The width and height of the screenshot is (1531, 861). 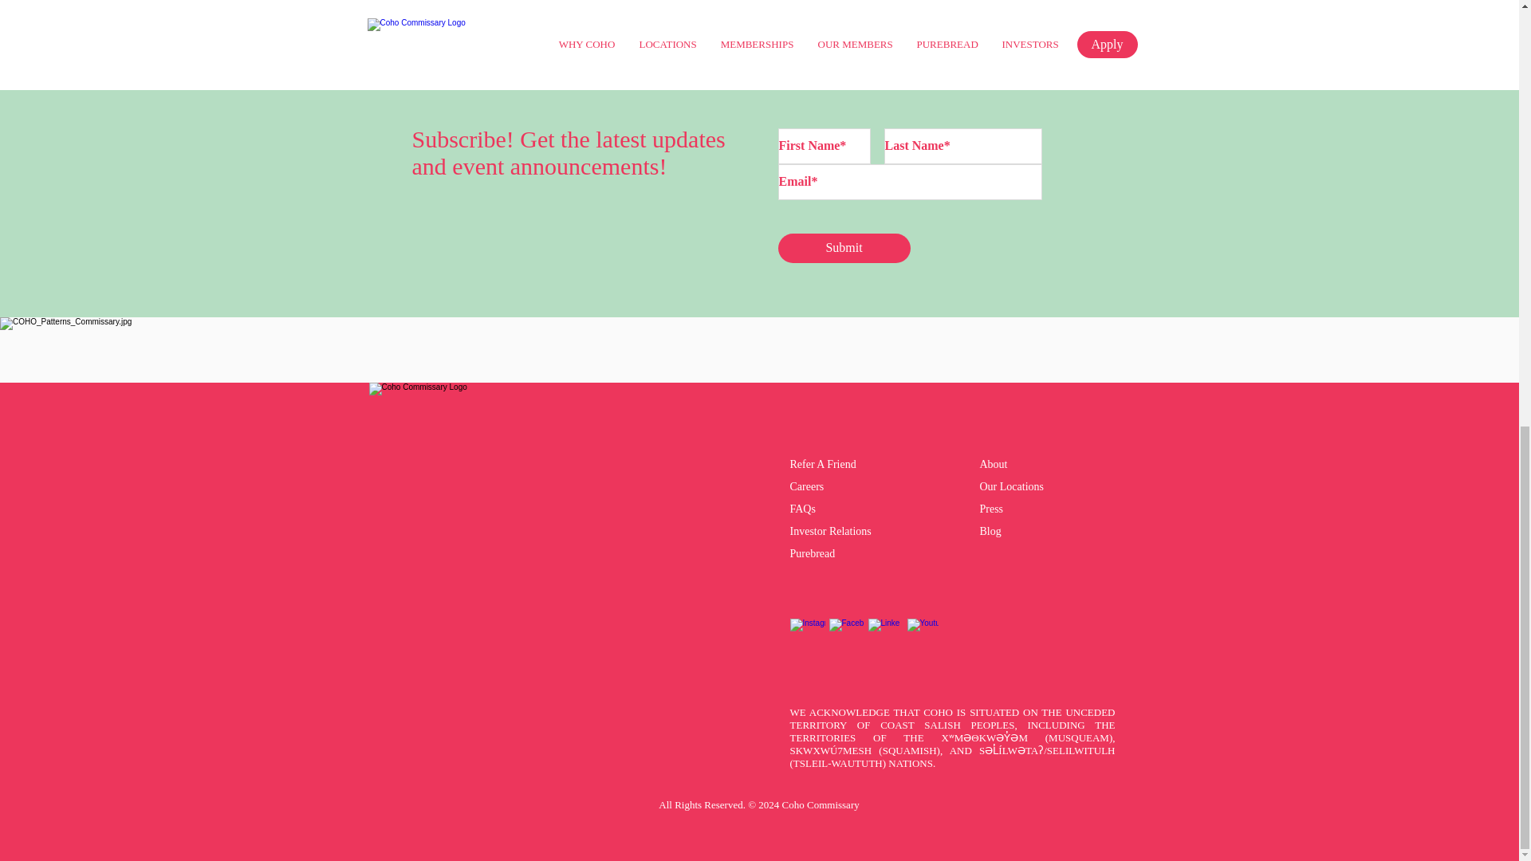 I want to click on Refer A Friend, so click(x=823, y=464).